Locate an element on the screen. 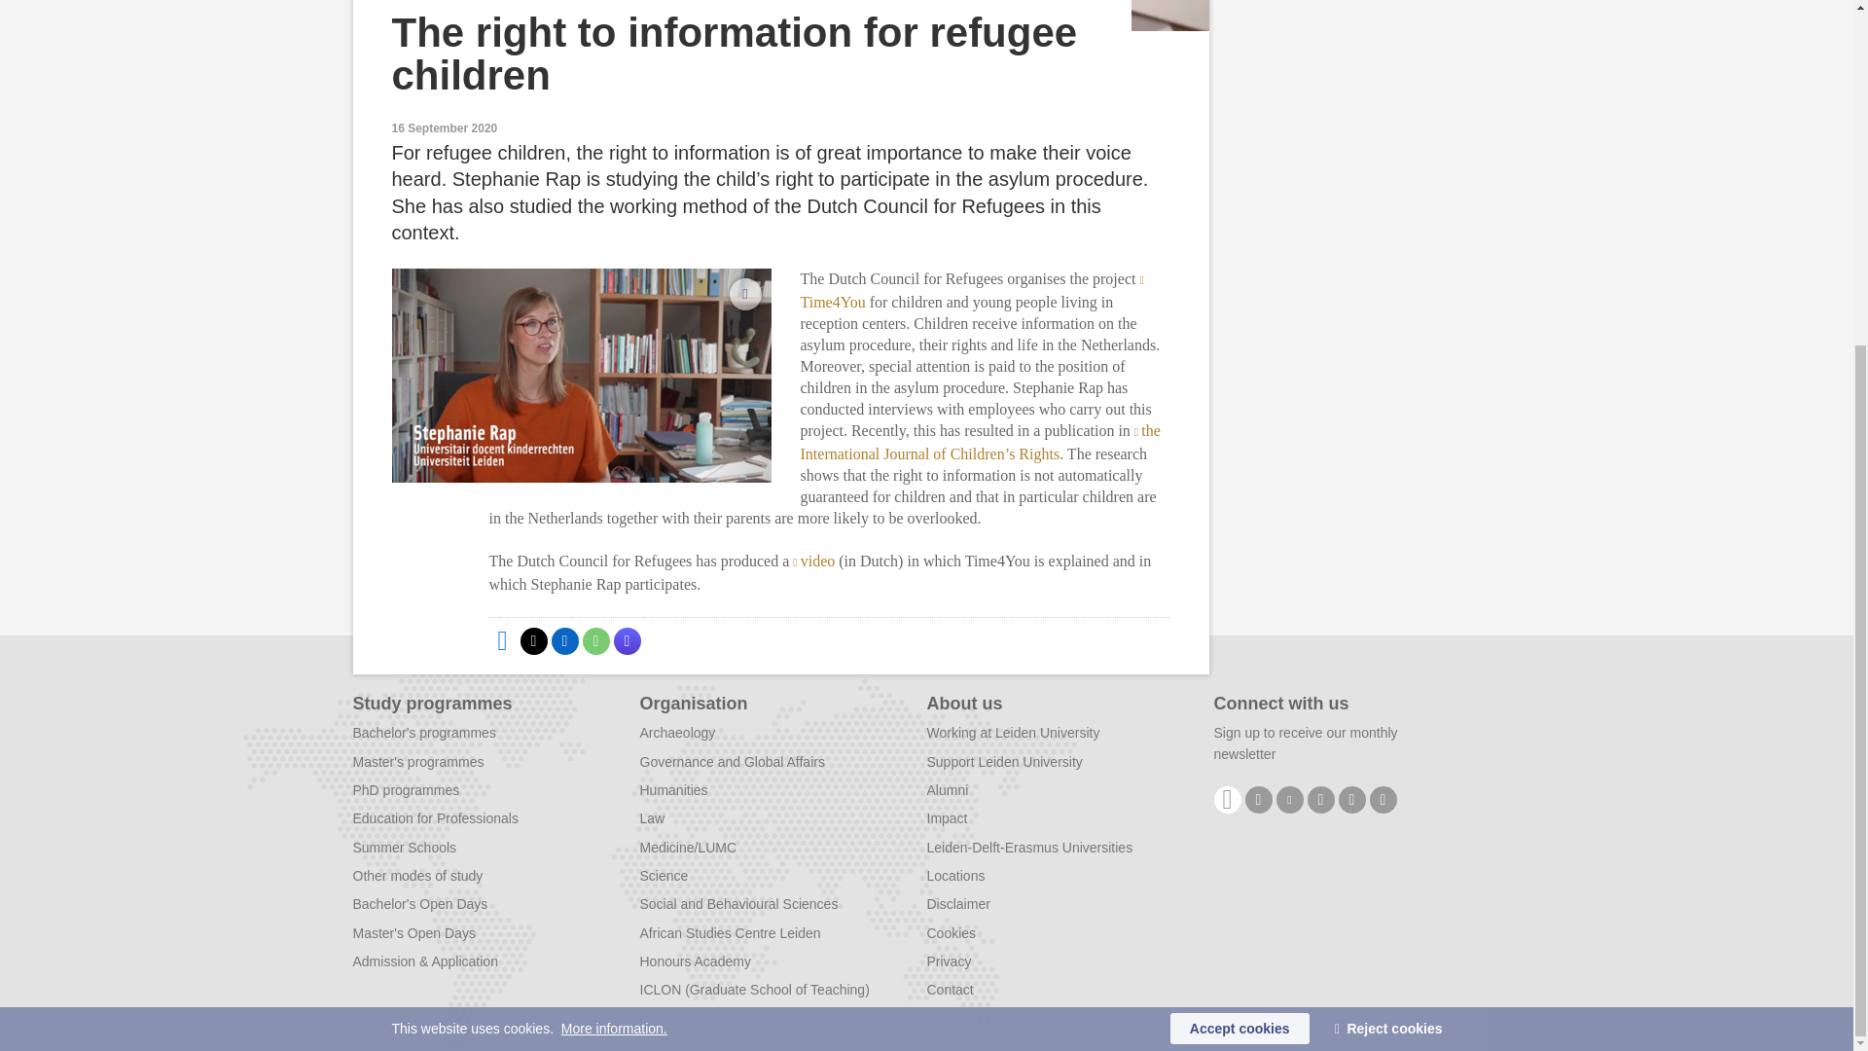  video is located at coordinates (813, 561).